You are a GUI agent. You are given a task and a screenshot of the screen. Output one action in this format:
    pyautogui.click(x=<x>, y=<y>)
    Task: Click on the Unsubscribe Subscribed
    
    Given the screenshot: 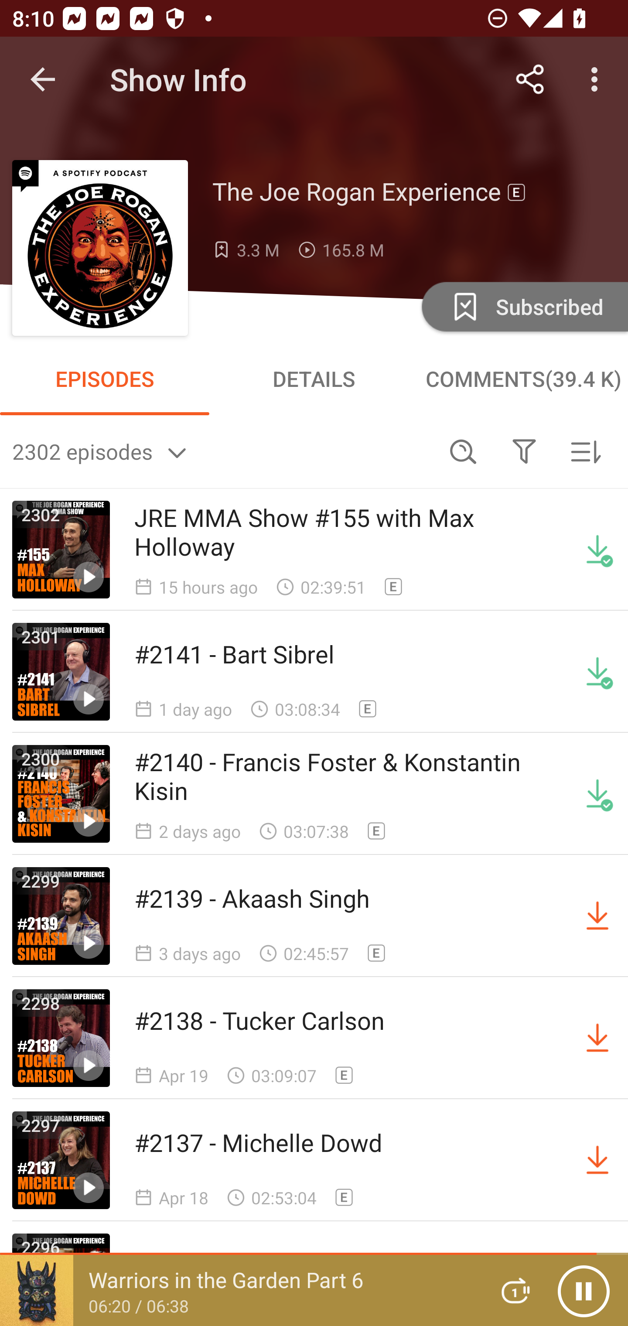 What is the action you would take?
    pyautogui.click(x=523, y=306)
    